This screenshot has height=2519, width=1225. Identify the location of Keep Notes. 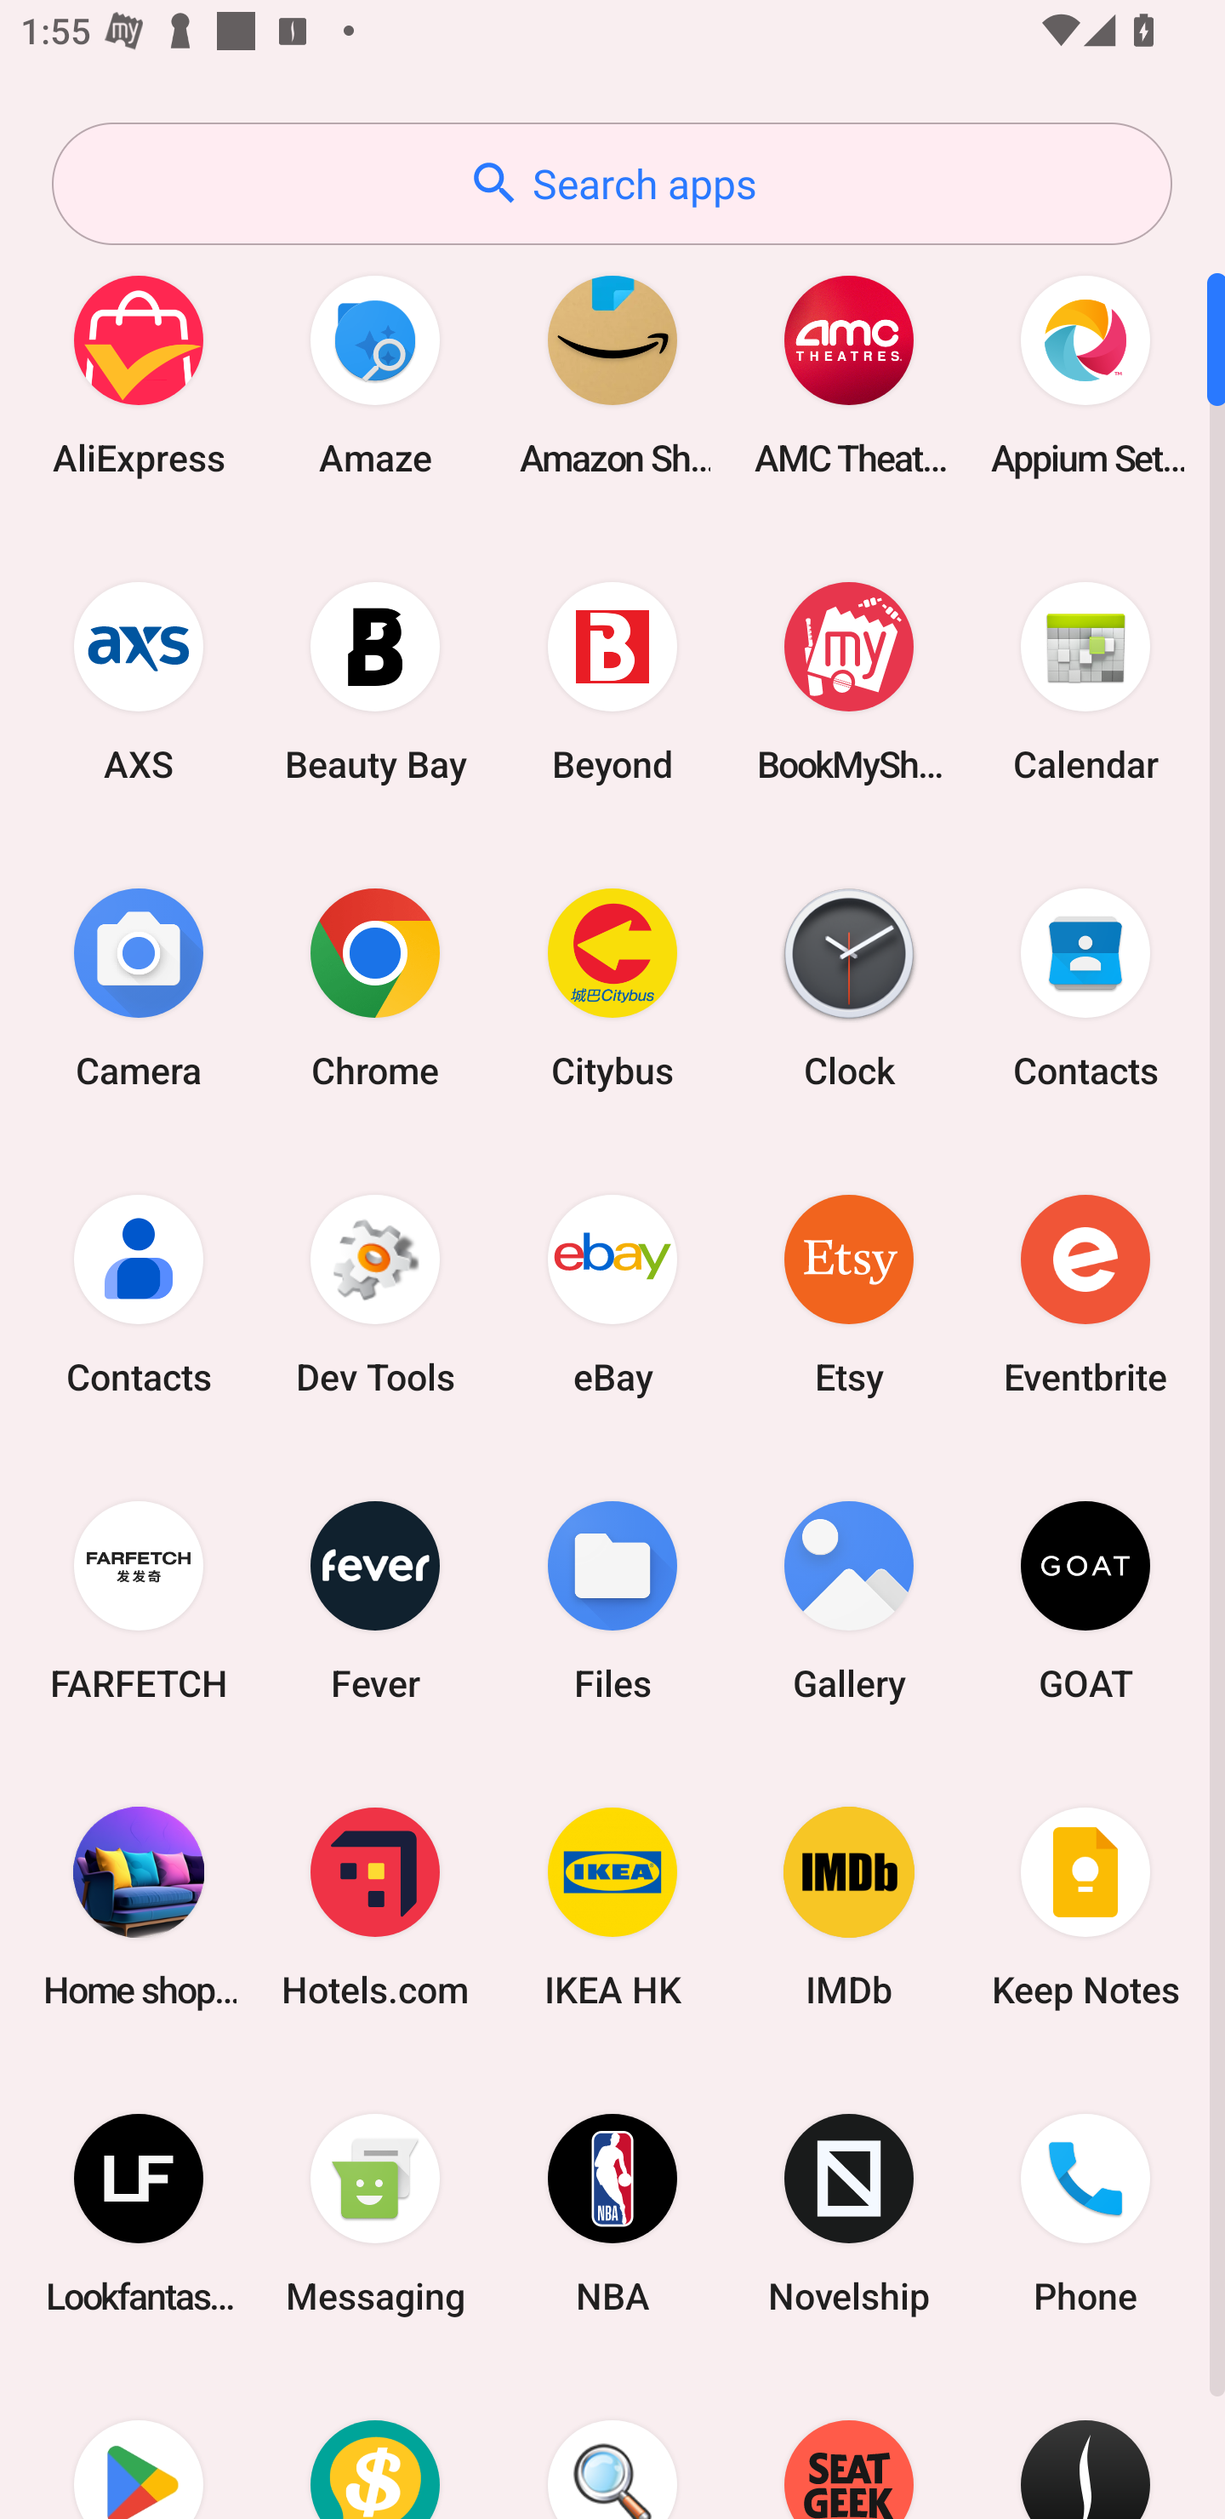
(1085, 1906).